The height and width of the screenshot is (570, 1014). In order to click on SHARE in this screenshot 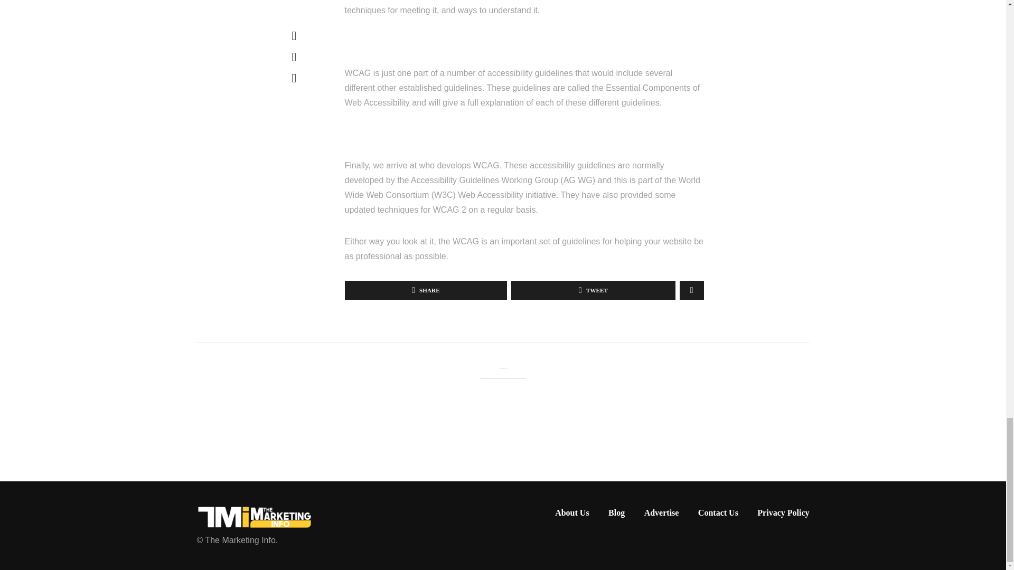, I will do `click(426, 290)`.